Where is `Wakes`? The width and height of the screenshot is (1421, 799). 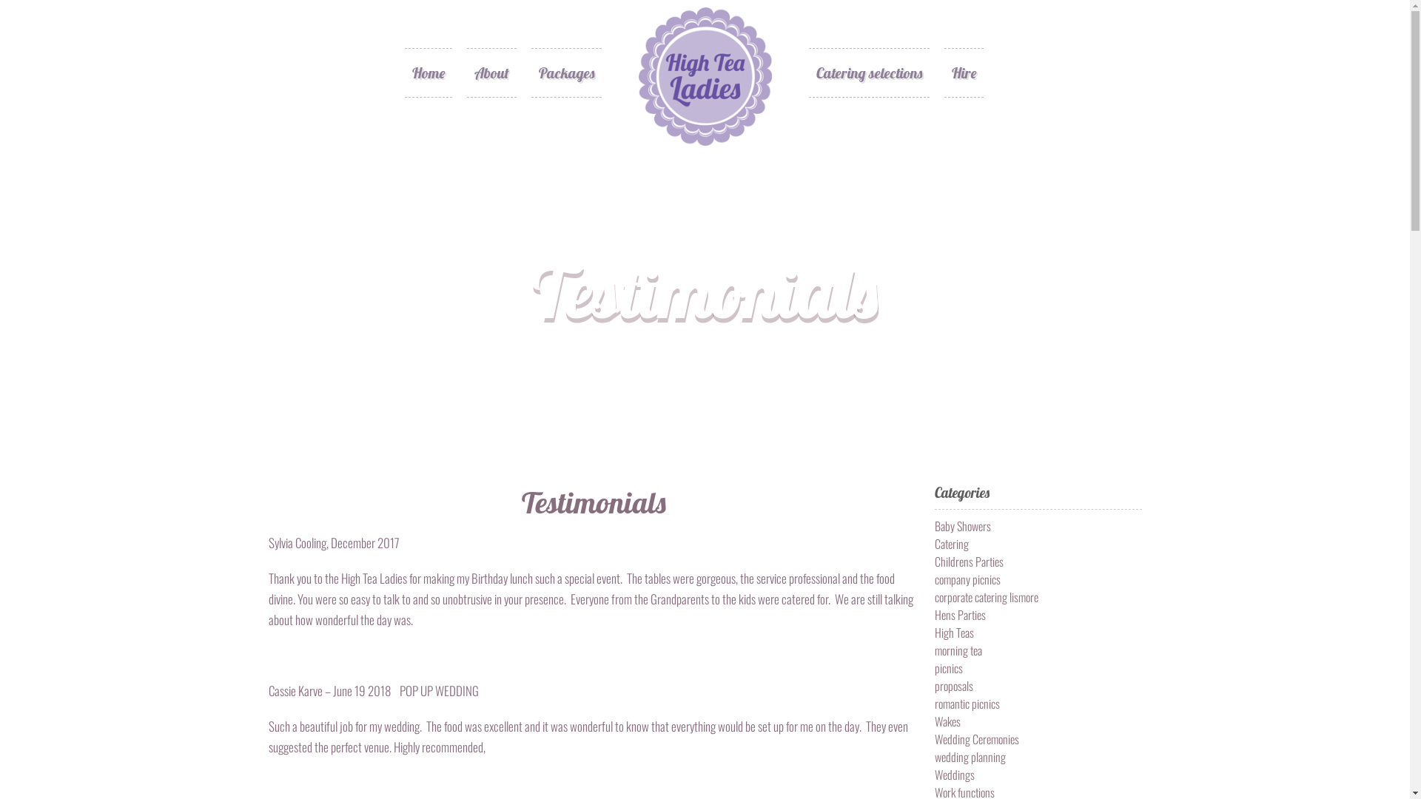
Wakes is located at coordinates (947, 721).